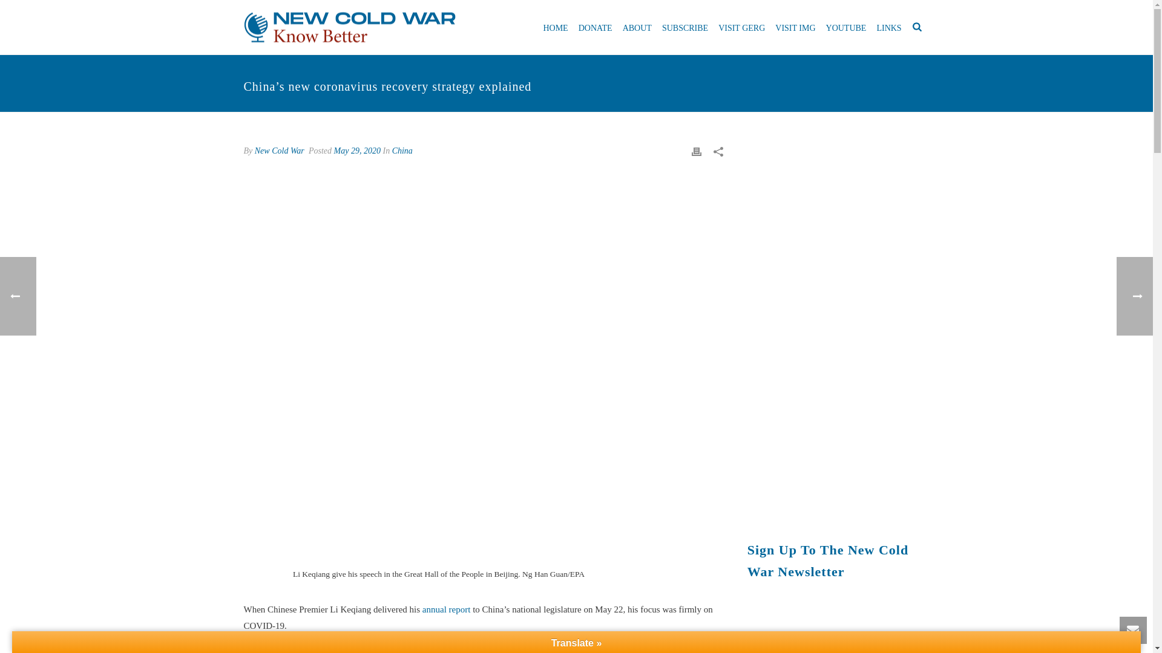  Describe the element at coordinates (357, 151) in the screenshot. I see `May 29, 2020` at that location.